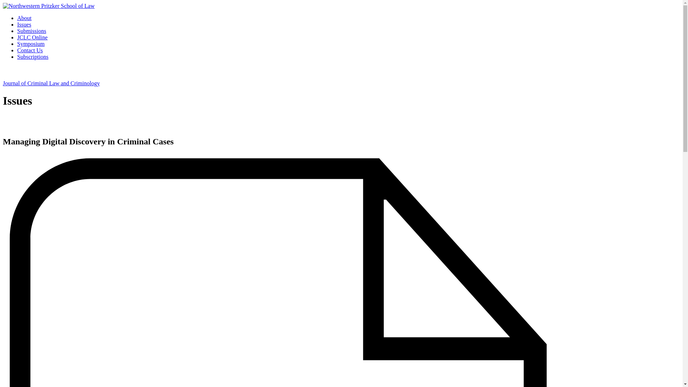  I want to click on Submissions, so click(32, 31).